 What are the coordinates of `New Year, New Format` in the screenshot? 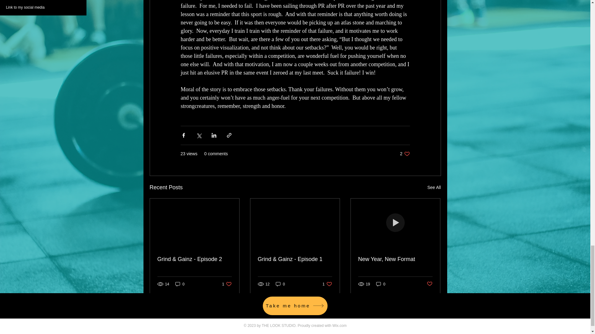 It's located at (395, 259).